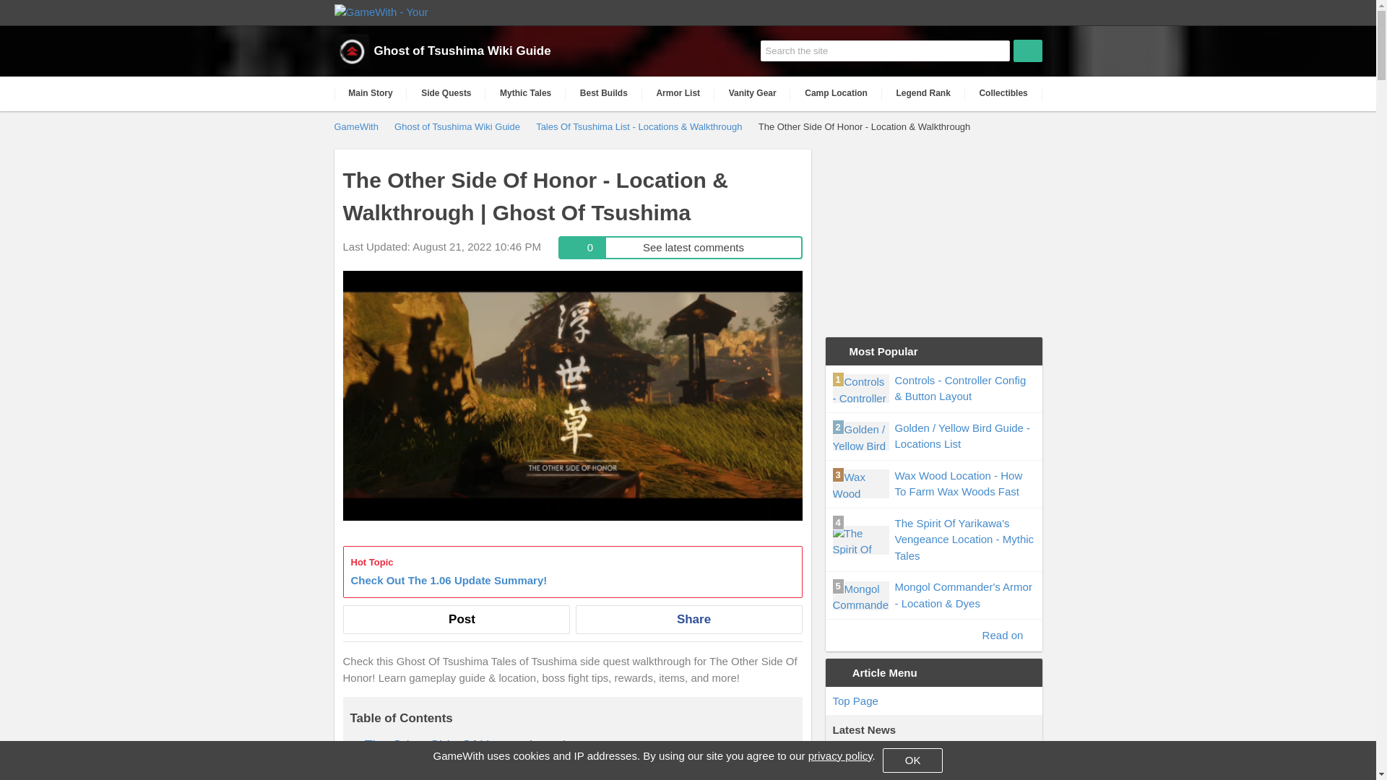 The width and height of the screenshot is (1387, 780). I want to click on Legend Rank, so click(572, 572).